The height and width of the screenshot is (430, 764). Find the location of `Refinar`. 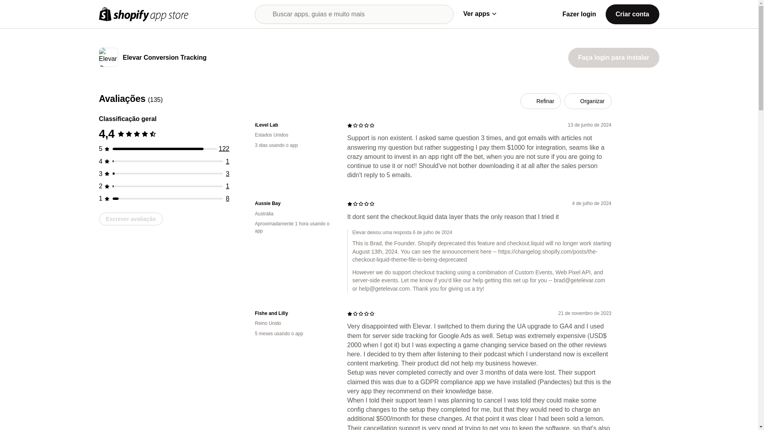

Refinar is located at coordinates (540, 101).